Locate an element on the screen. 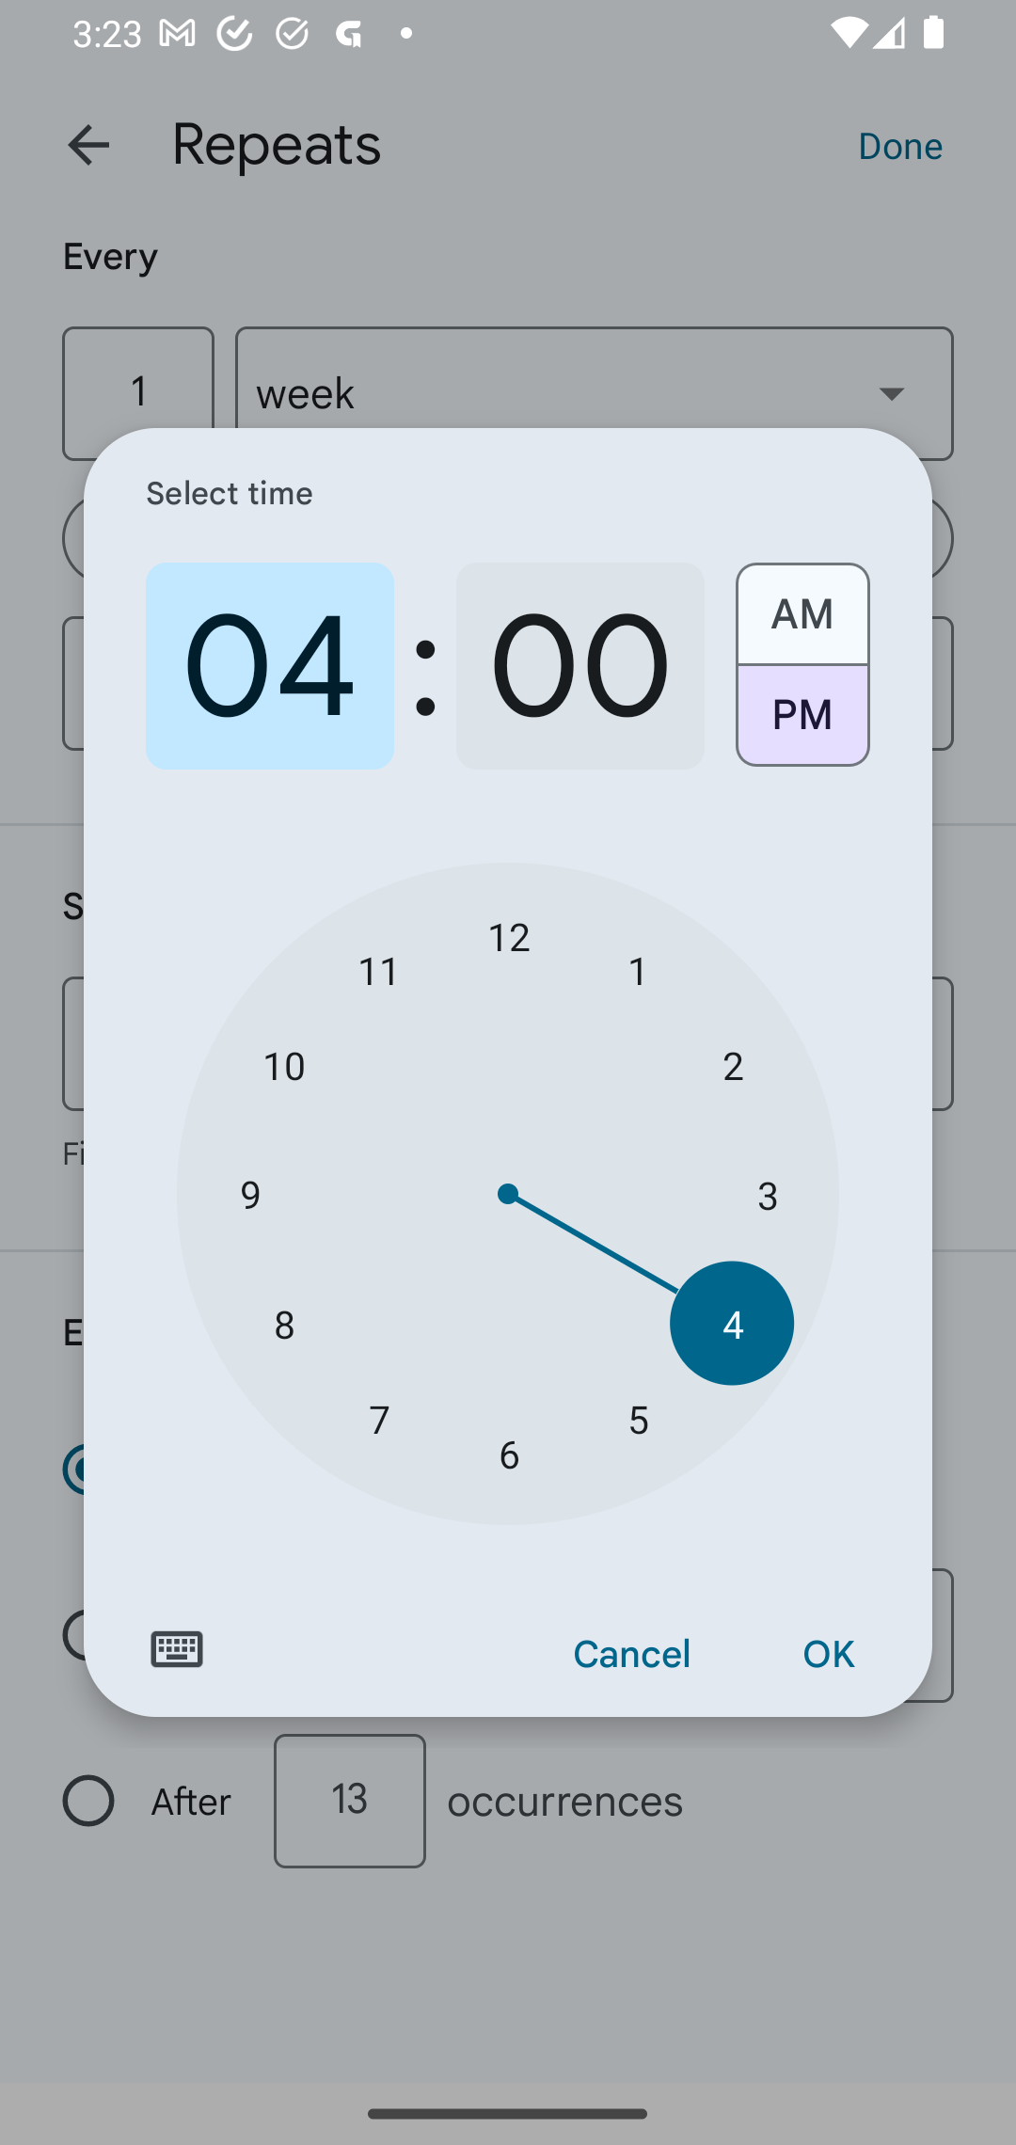 The image size is (1016, 2145). 9 9 o'clock is located at coordinates (249, 1195).